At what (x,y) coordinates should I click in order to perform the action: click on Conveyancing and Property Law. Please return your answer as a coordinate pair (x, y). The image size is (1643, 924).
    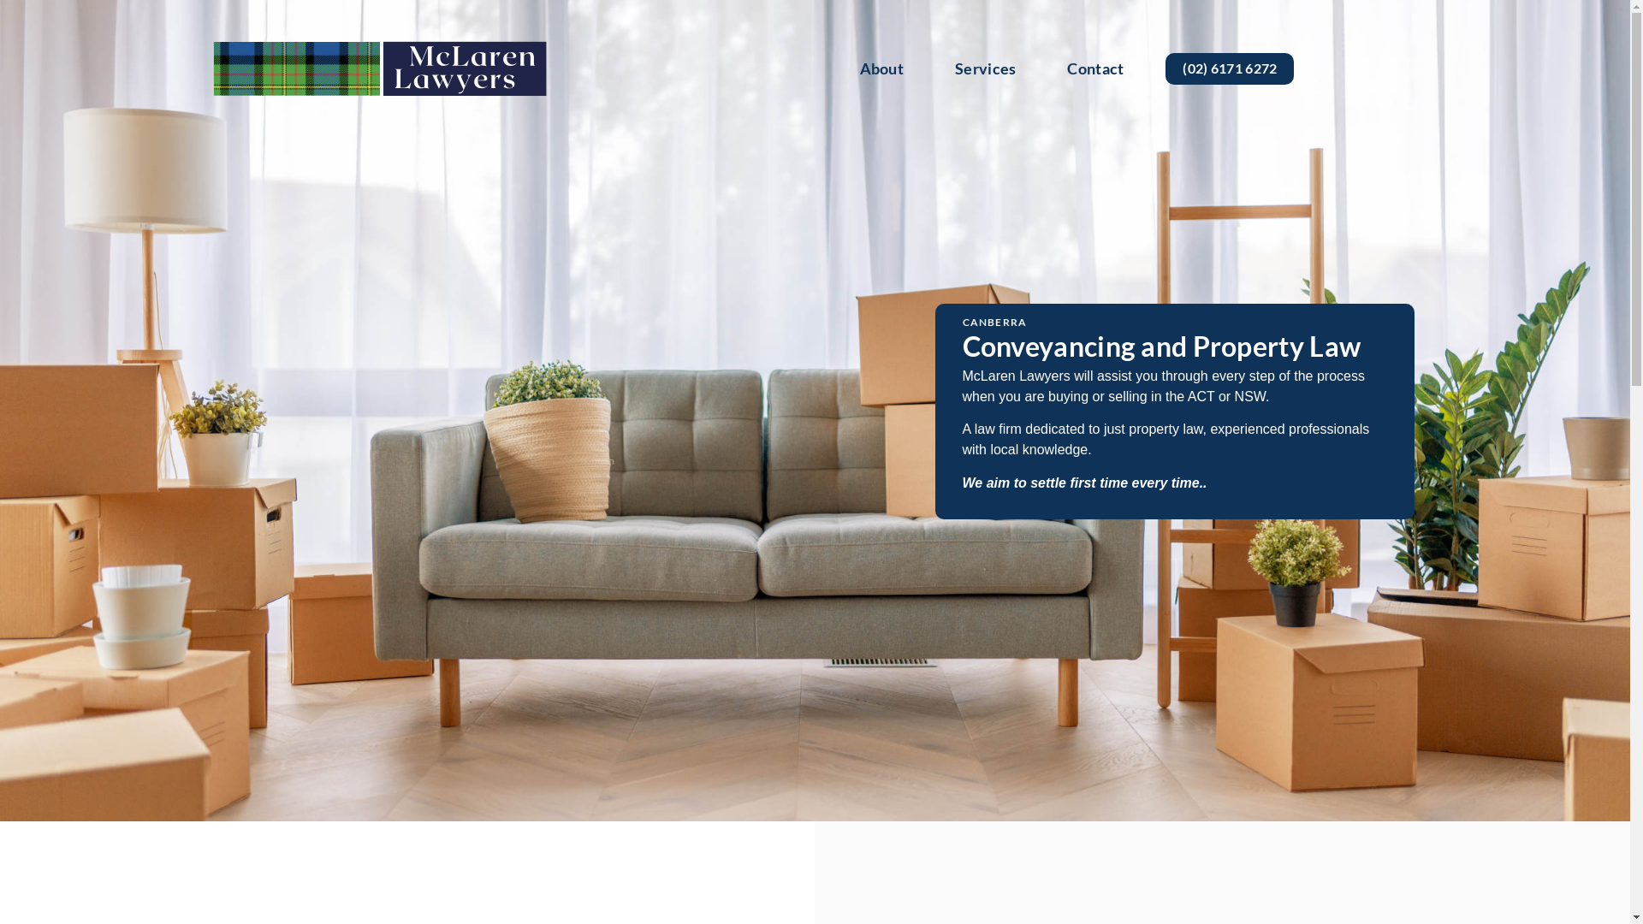
    Looking at the image, I should click on (1161, 346).